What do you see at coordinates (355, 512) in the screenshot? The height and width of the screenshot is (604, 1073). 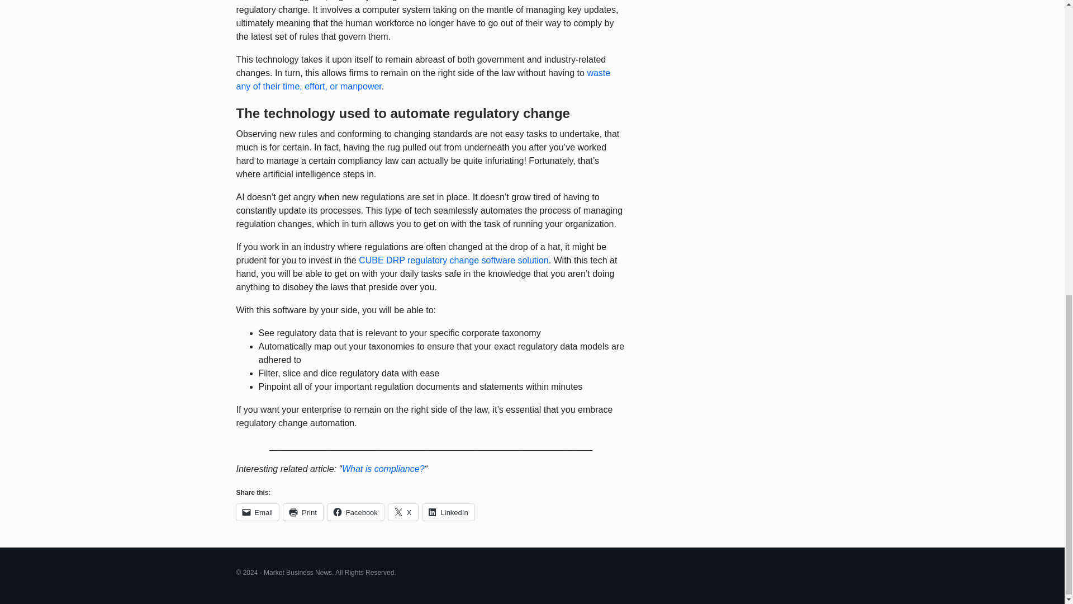 I see `Click to share on Facebook` at bounding box center [355, 512].